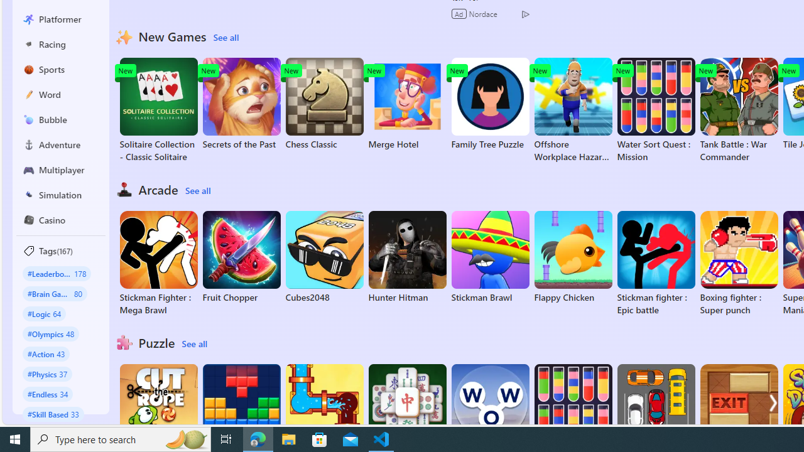  What do you see at coordinates (739, 110) in the screenshot?
I see `Tank Battle : War Commander` at bounding box center [739, 110].